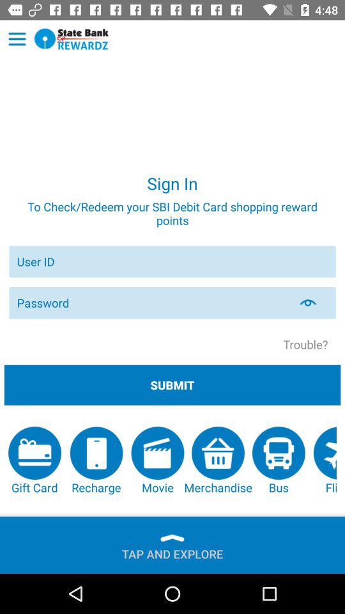 This screenshot has height=614, width=345. I want to click on open a webpage, so click(72, 38).